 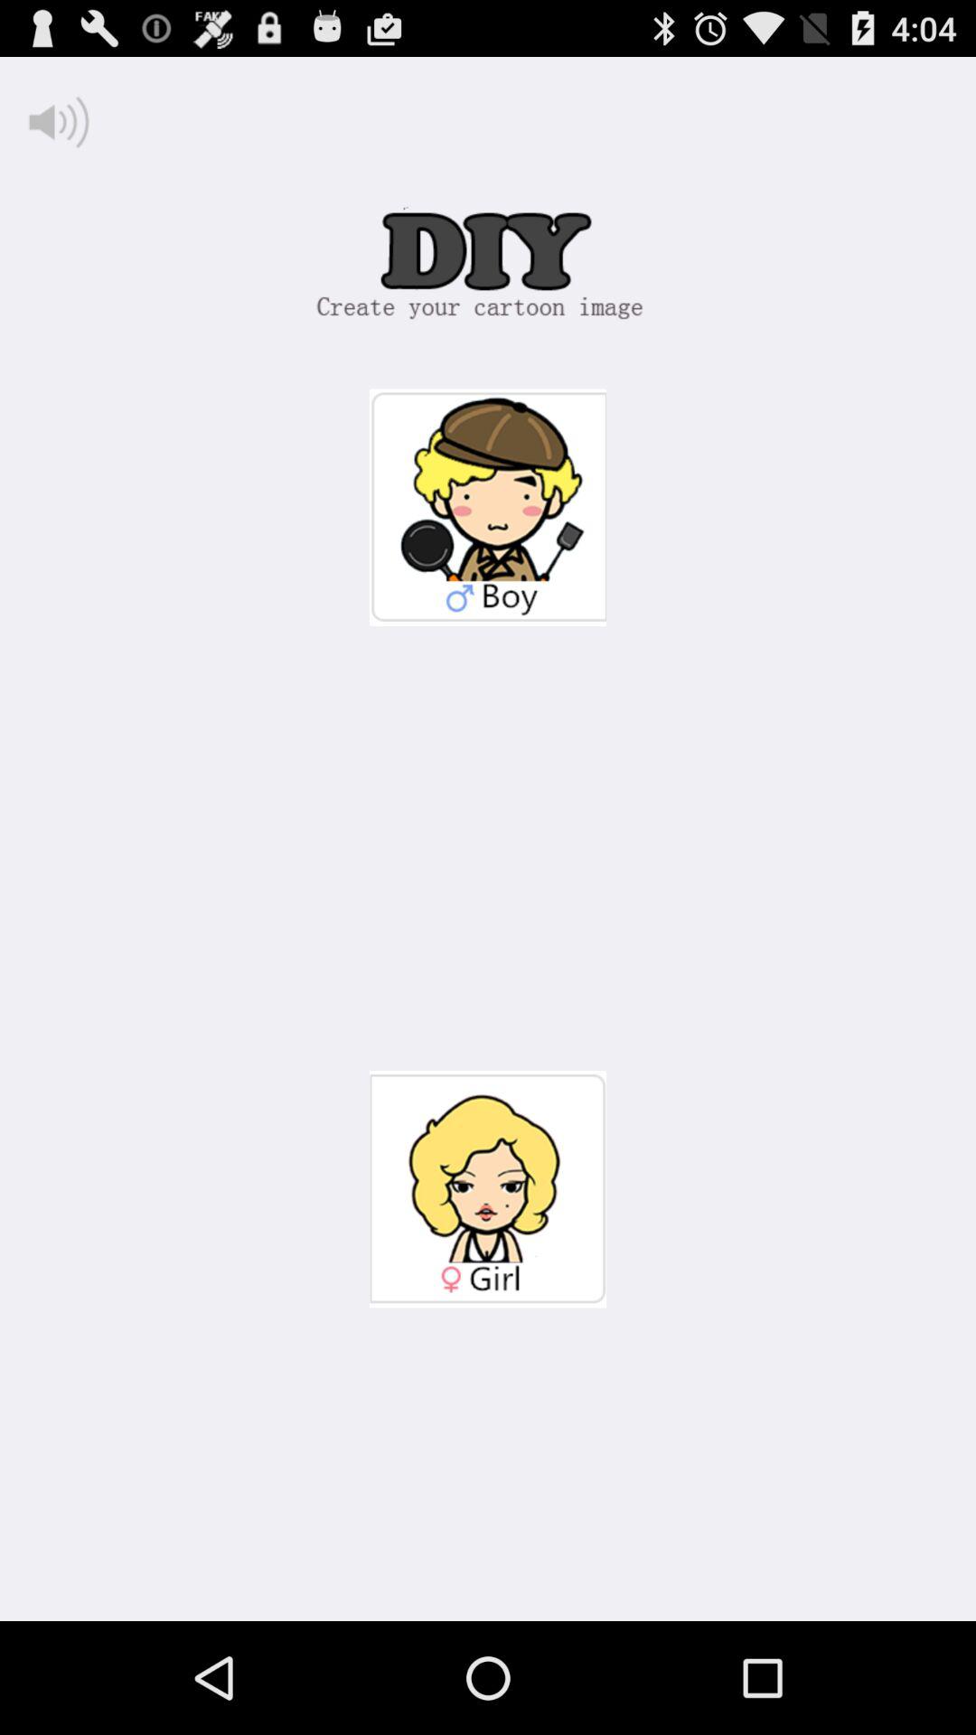 I want to click on female, so click(x=488, y=1189).